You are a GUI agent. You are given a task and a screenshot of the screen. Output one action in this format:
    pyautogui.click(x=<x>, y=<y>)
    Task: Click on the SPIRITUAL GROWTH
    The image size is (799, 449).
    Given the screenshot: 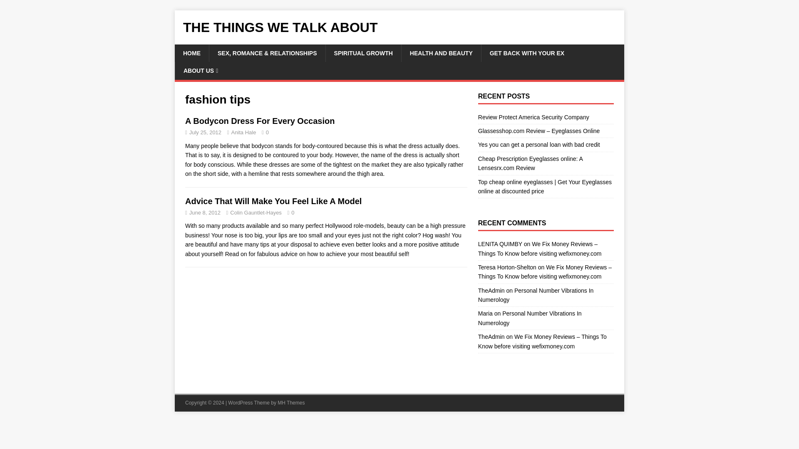 What is the action you would take?
    pyautogui.click(x=363, y=53)
    